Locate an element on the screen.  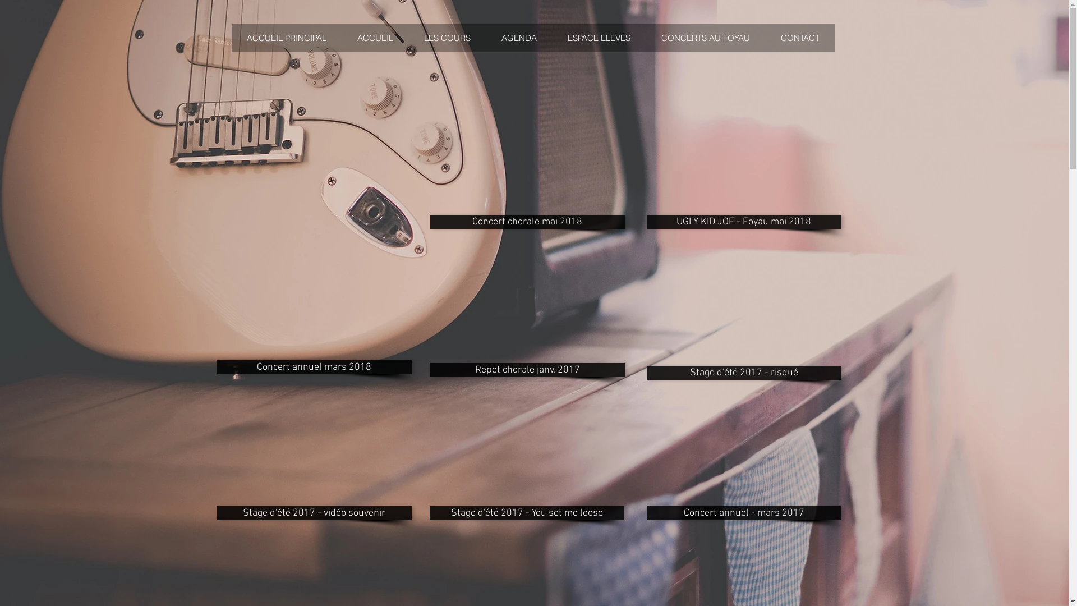
CONCERTS AU FOYAU is located at coordinates (705, 38).